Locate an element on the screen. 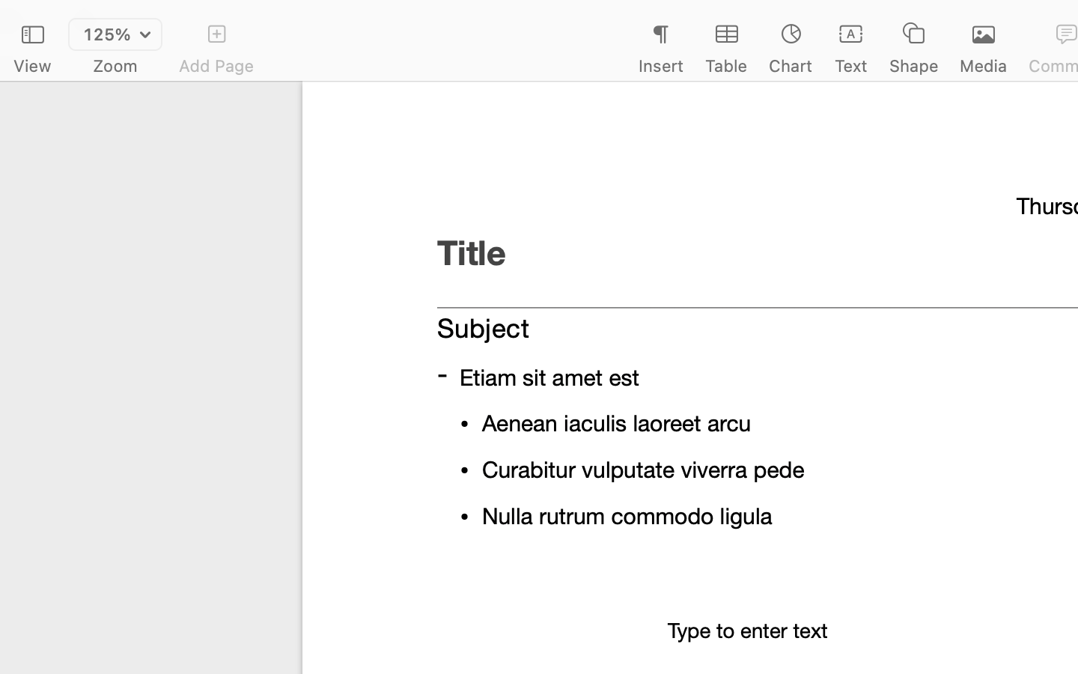 Image resolution: width=1078 pixels, height=674 pixels. Click to link text boxes together. is located at coordinates (874, 442).